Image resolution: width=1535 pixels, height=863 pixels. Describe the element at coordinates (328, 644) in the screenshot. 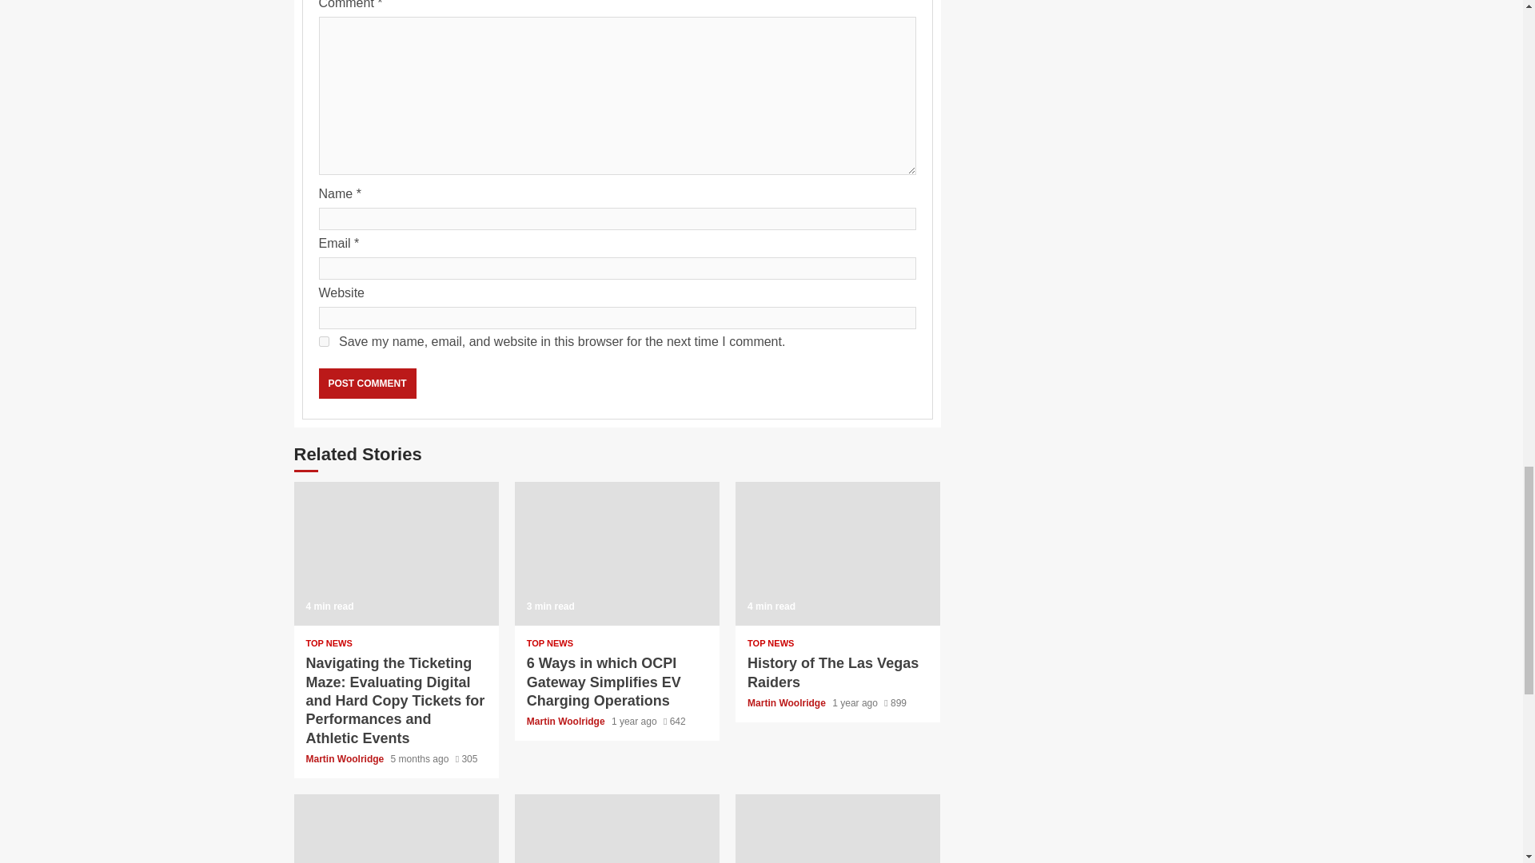

I see `TOP NEWS` at that location.